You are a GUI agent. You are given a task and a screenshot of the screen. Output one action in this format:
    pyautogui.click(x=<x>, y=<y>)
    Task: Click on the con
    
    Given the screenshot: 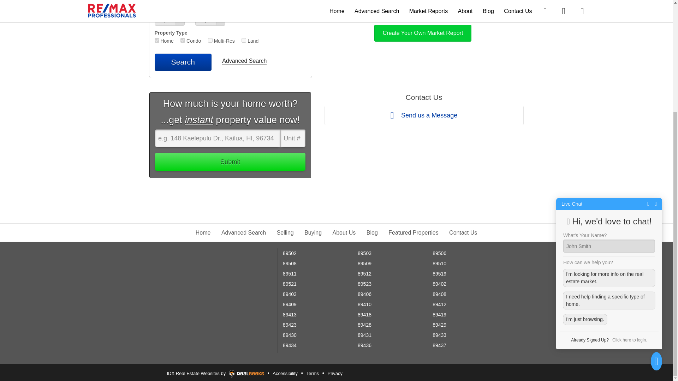 What is the action you would take?
    pyautogui.click(x=183, y=40)
    